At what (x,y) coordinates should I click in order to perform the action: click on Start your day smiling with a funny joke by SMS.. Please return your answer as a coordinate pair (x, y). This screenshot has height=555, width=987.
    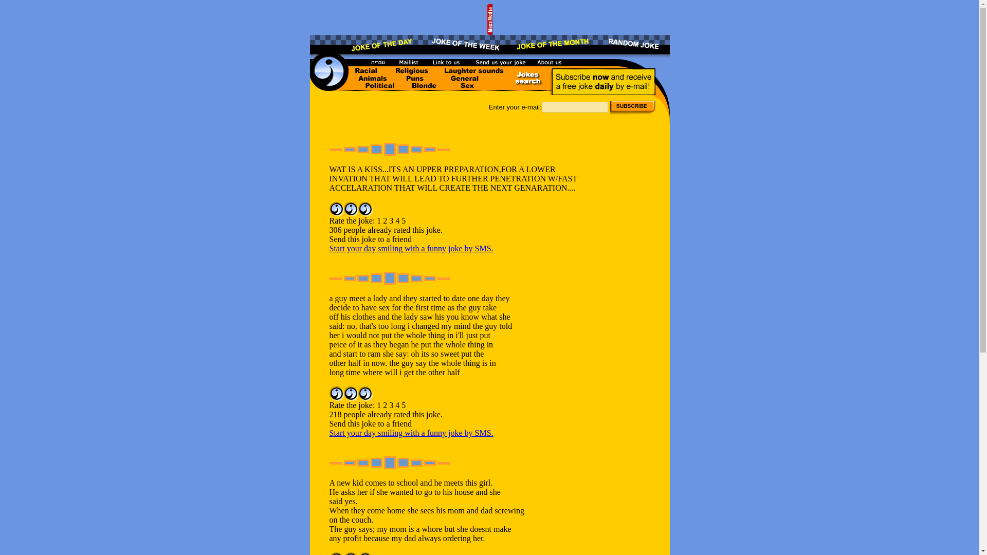
    Looking at the image, I should click on (410, 249).